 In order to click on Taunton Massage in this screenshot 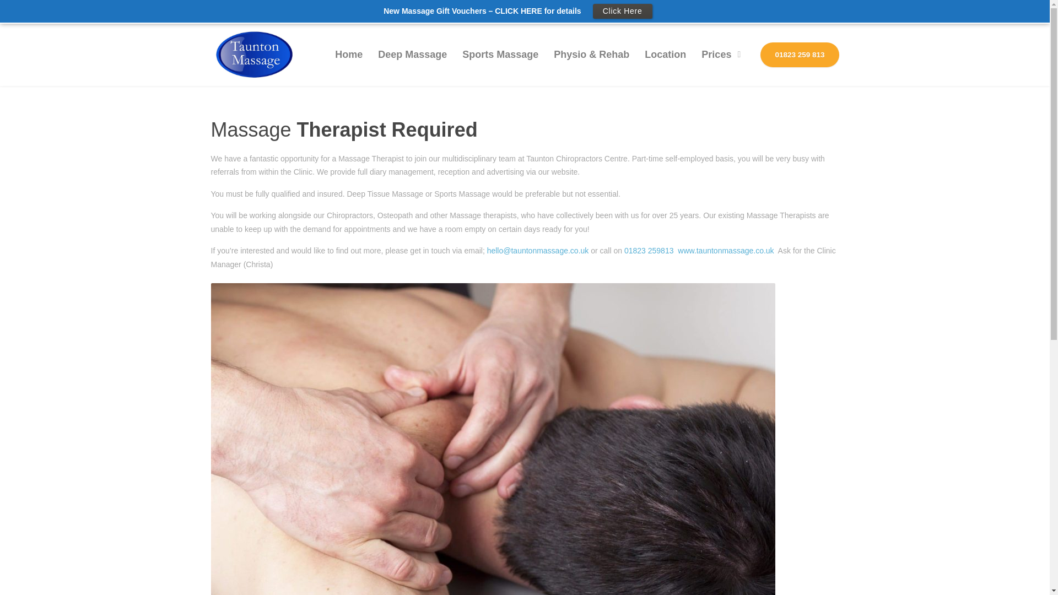, I will do `click(255, 31)`.